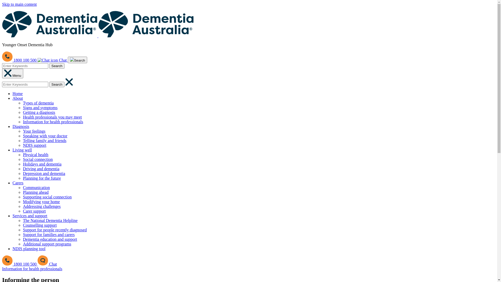  I want to click on Telling family and friends, so click(45, 140).